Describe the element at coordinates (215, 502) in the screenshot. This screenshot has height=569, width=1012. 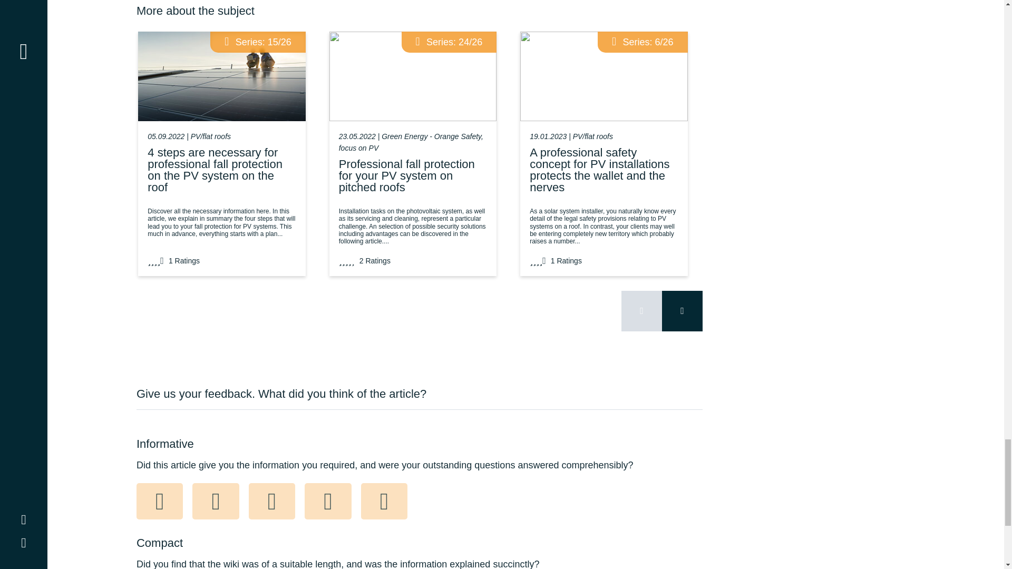
I see `My expectations were partially met.` at that location.